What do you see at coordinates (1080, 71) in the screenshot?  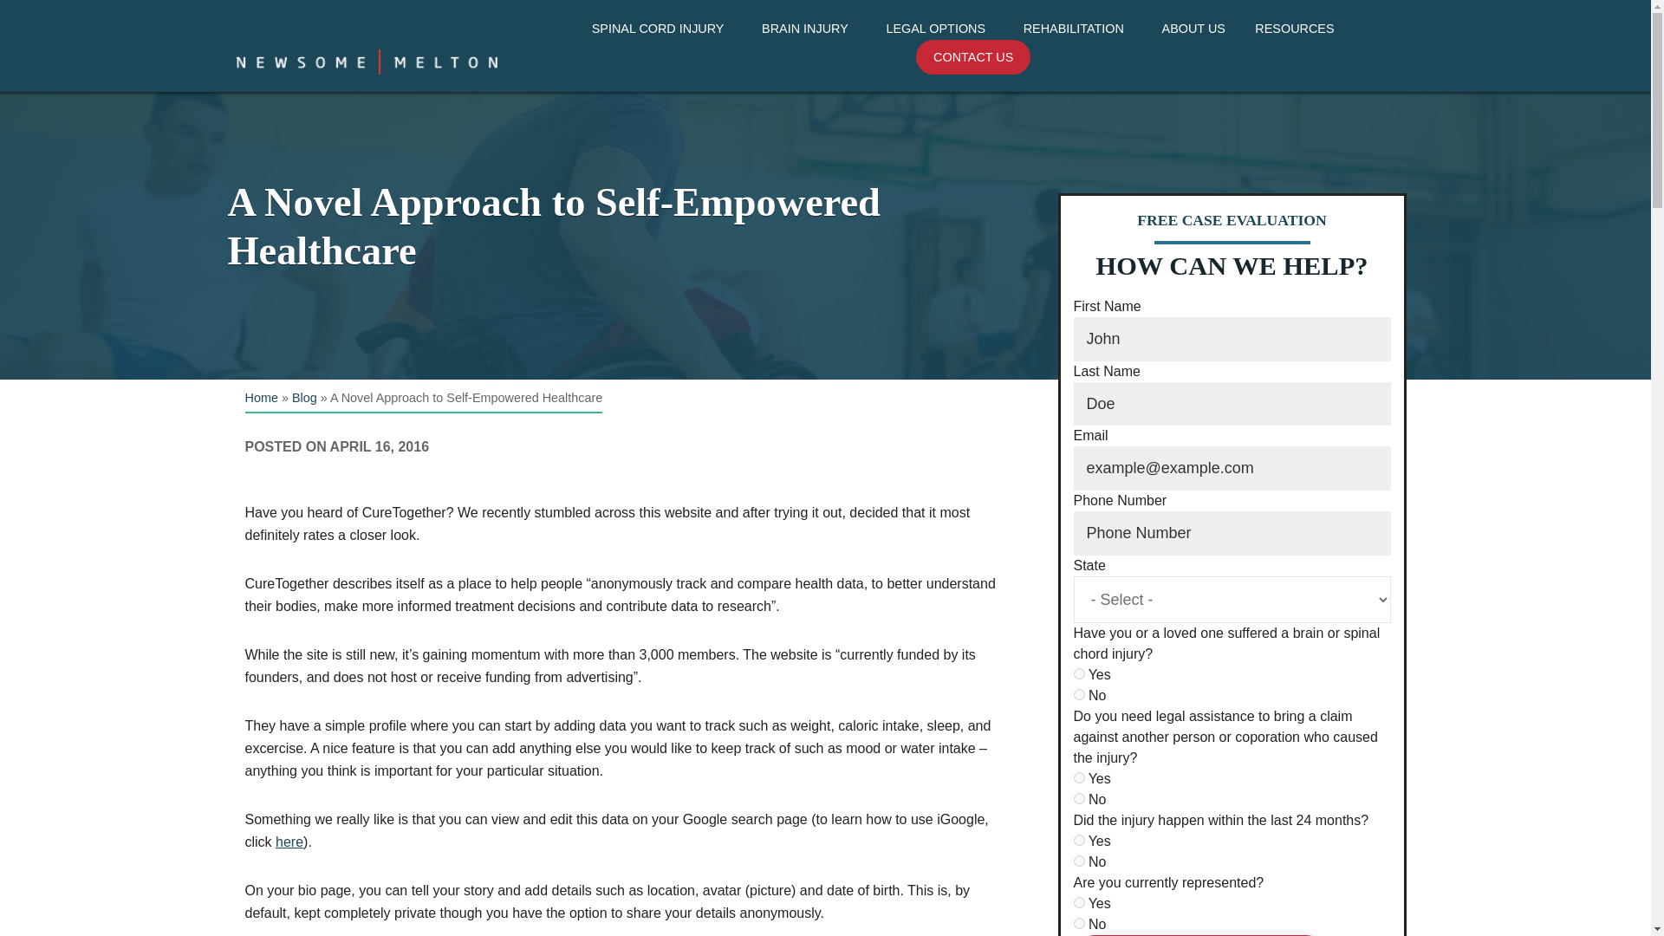 I see `Spinal Cord and Brain Injury Rehabilitation in California` at bounding box center [1080, 71].